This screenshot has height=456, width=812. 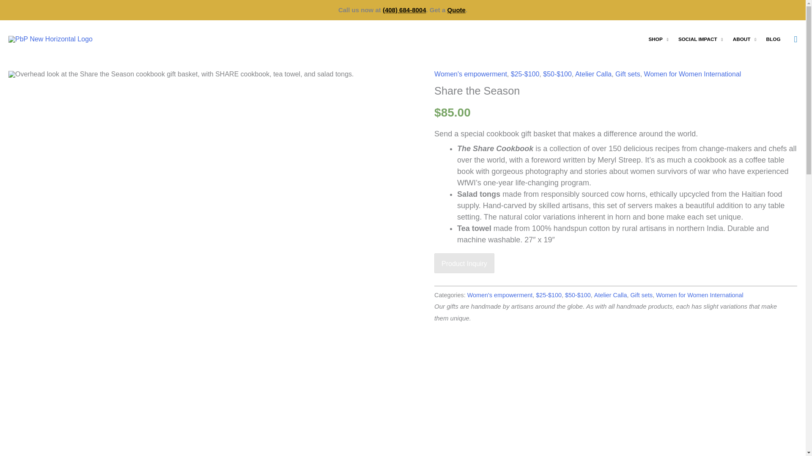 What do you see at coordinates (456, 10) in the screenshot?
I see `Quote` at bounding box center [456, 10].